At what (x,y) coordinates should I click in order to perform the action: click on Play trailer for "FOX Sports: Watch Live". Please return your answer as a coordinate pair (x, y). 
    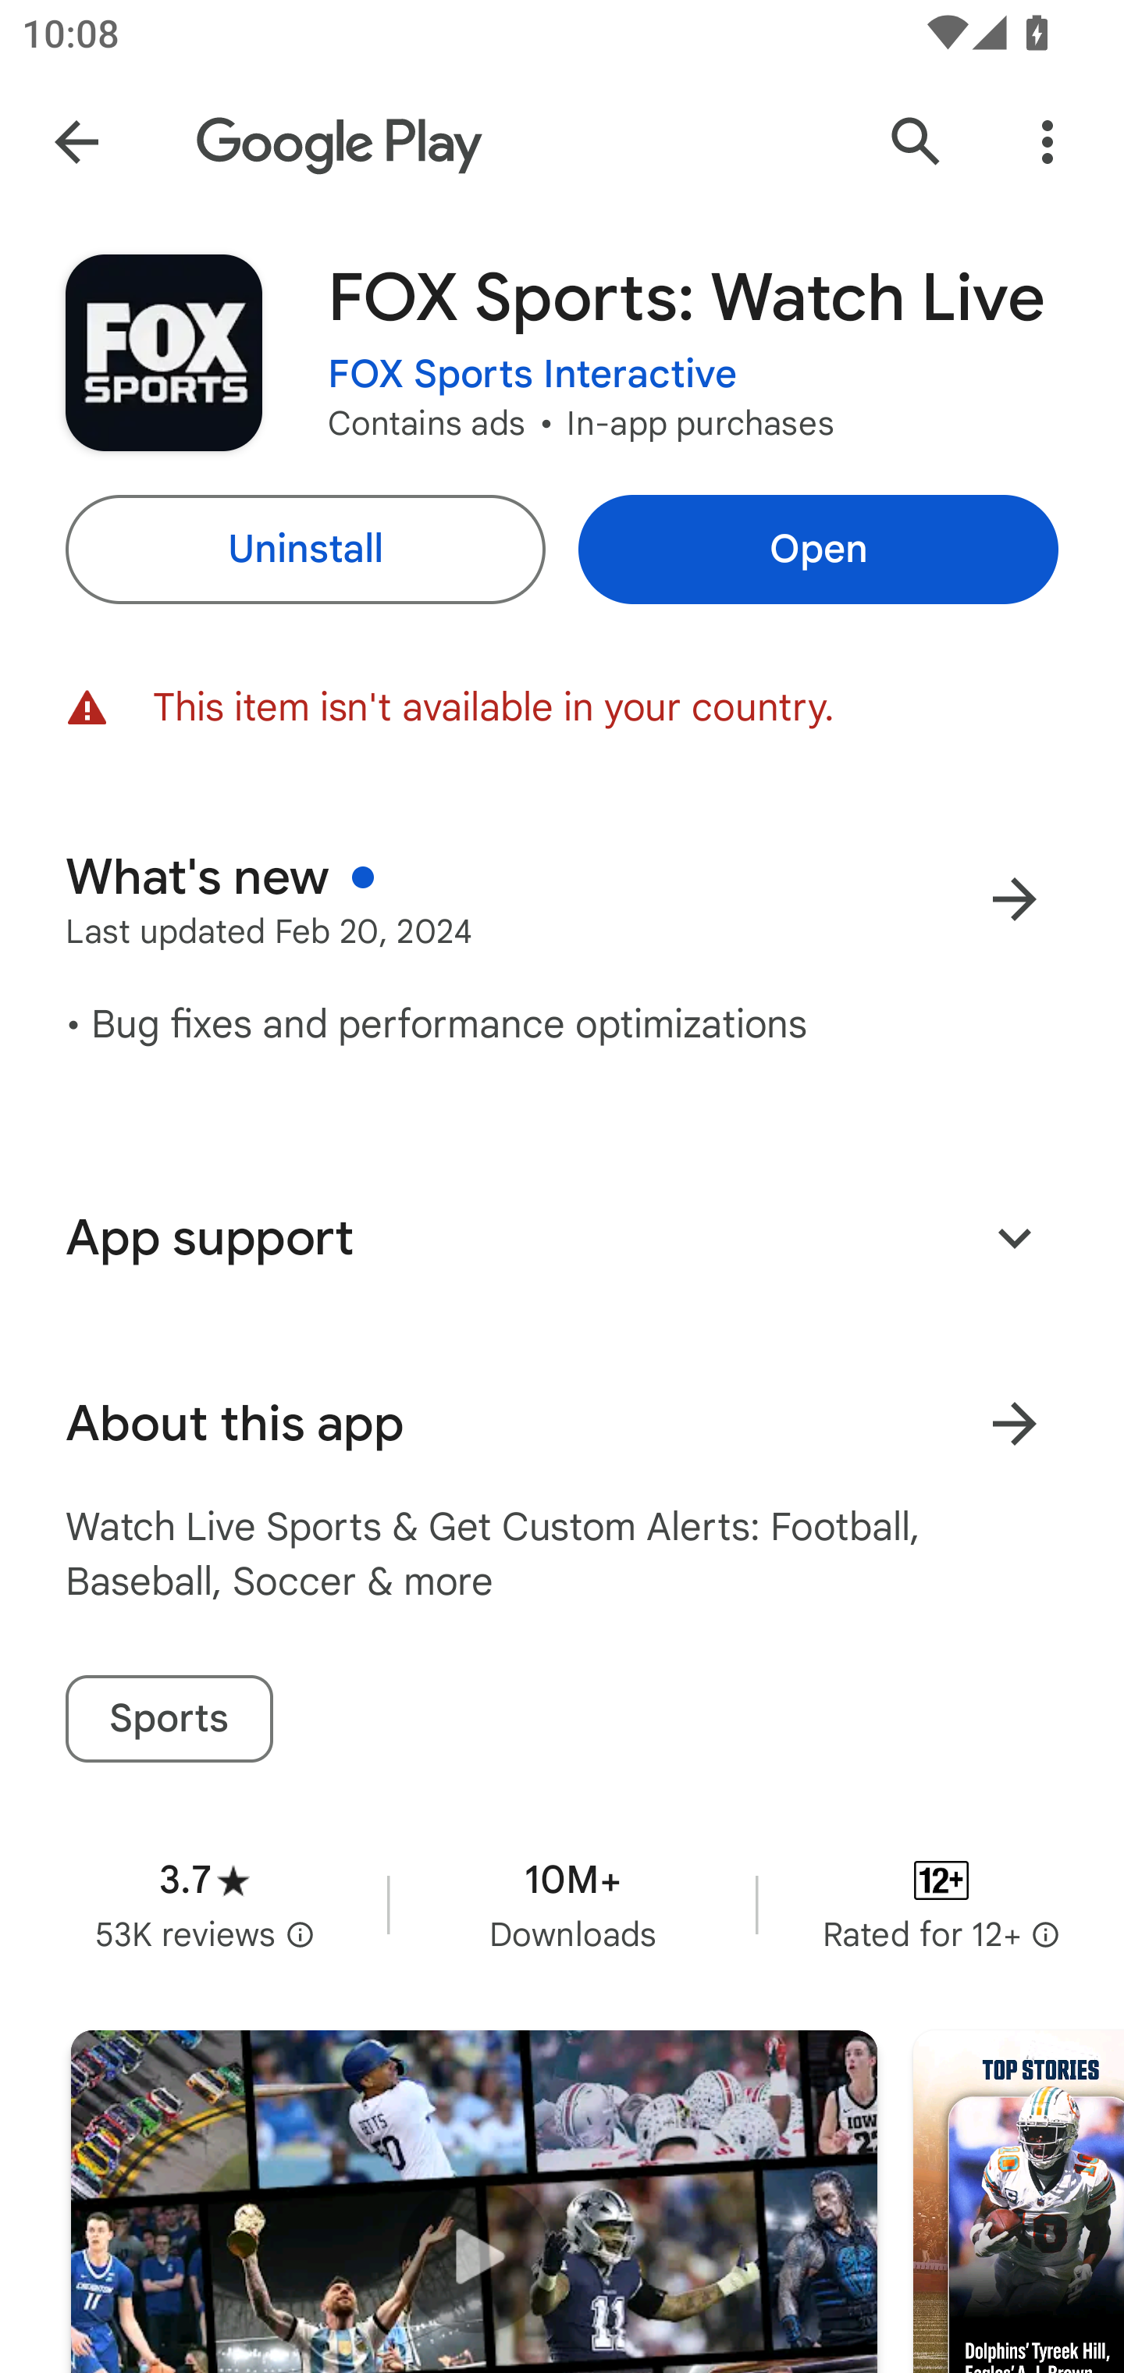
    Looking at the image, I should click on (474, 2202).